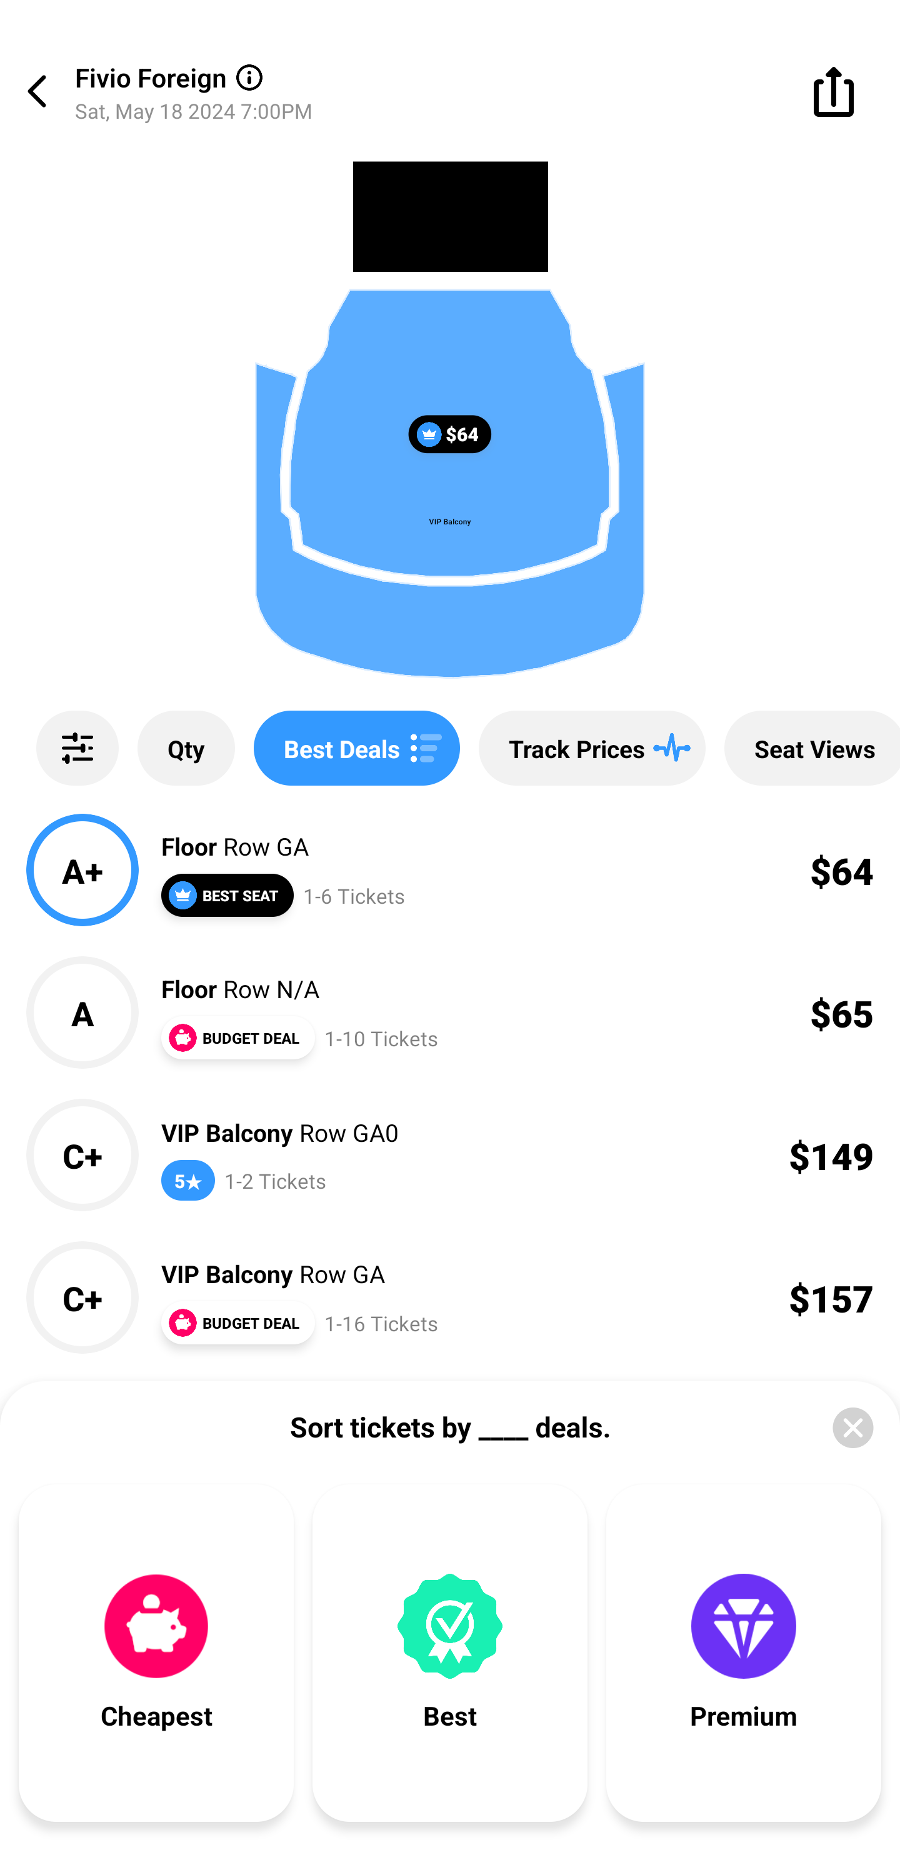 Image resolution: width=900 pixels, height=1850 pixels. I want to click on Best, so click(450, 1652).